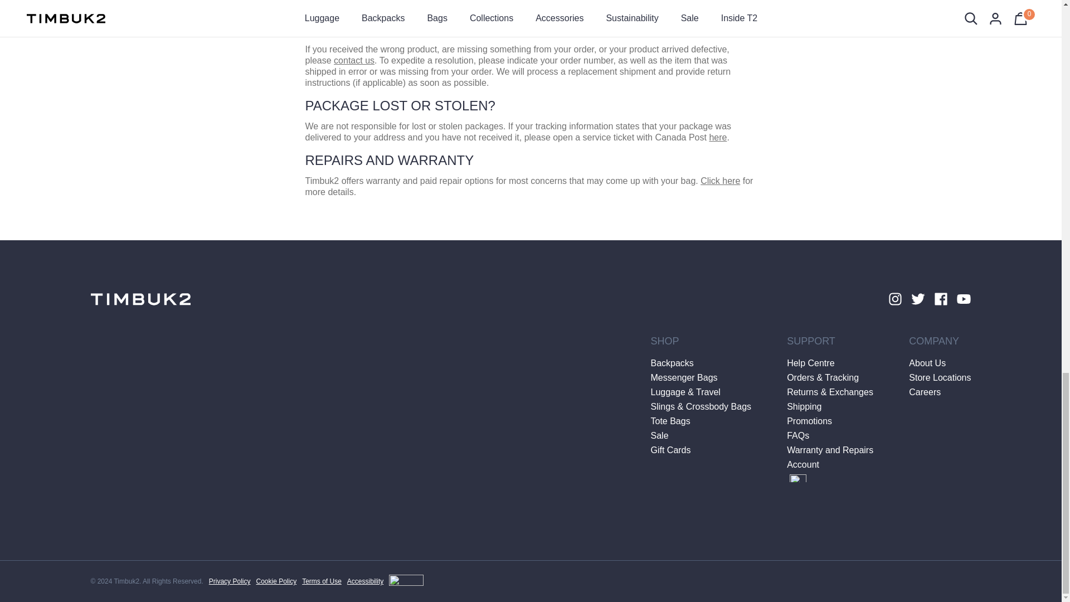  What do you see at coordinates (894, 299) in the screenshot?
I see `Timbuk2 Canada on Instagram` at bounding box center [894, 299].